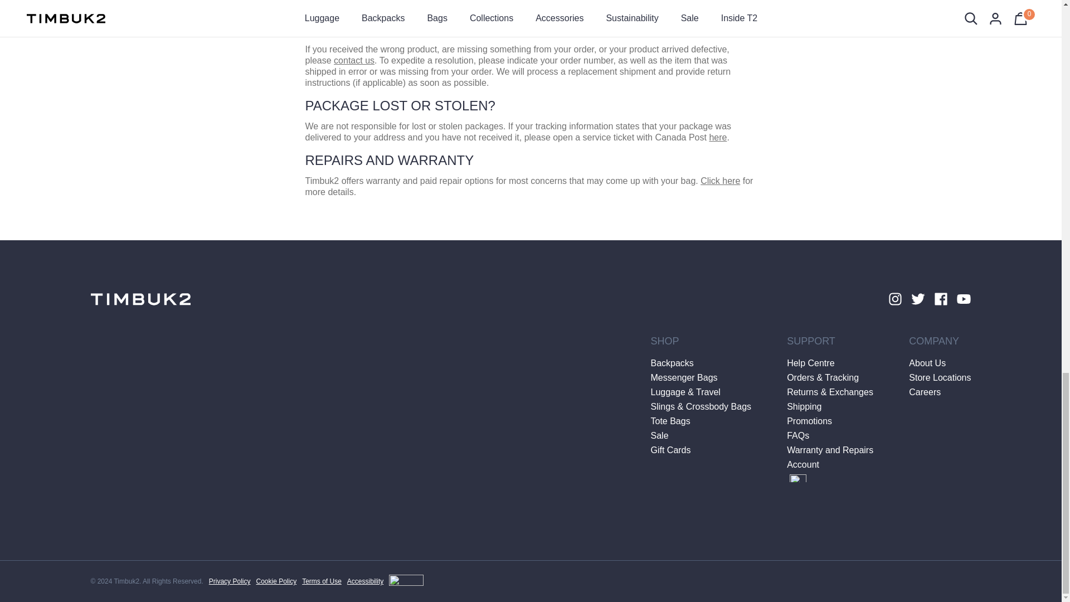  What do you see at coordinates (894, 299) in the screenshot?
I see `Timbuk2 Canada on Instagram` at bounding box center [894, 299].